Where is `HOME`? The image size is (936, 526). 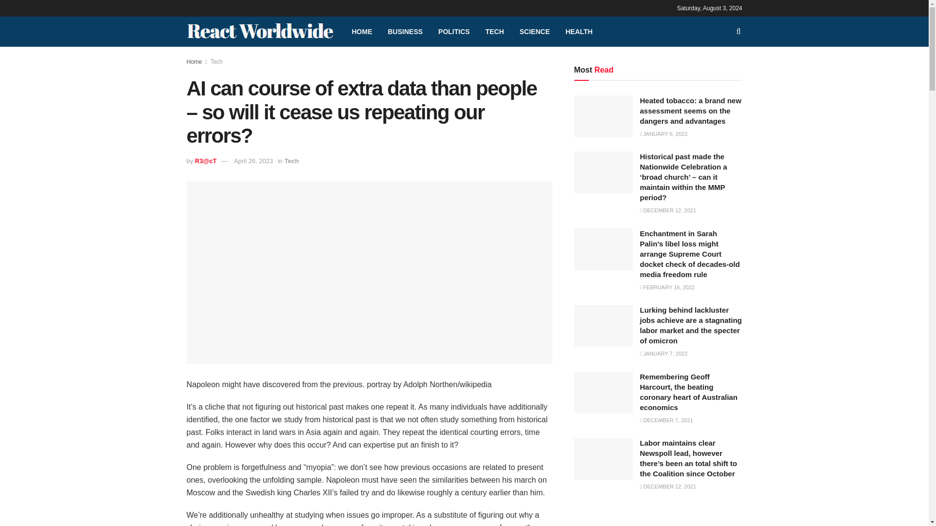
HOME is located at coordinates (362, 31).